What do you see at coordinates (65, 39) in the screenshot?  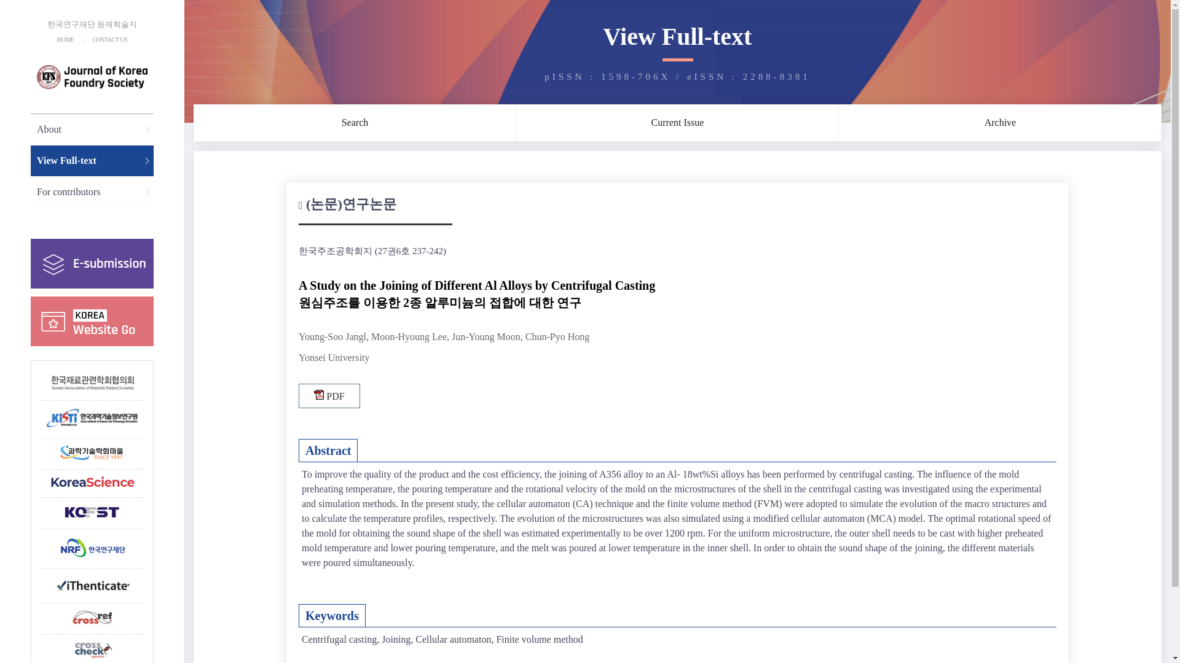 I see `HOME` at bounding box center [65, 39].